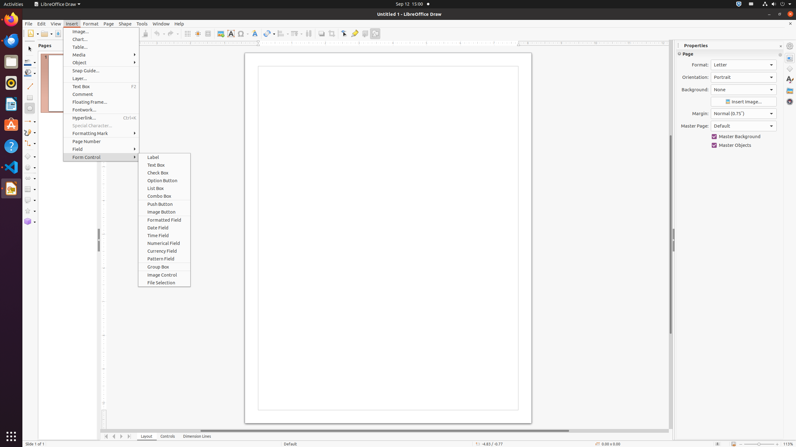 Image resolution: width=796 pixels, height=447 pixels. Describe the element at coordinates (739, 4) in the screenshot. I see `:1.72/StatusNotifierItem` at that location.